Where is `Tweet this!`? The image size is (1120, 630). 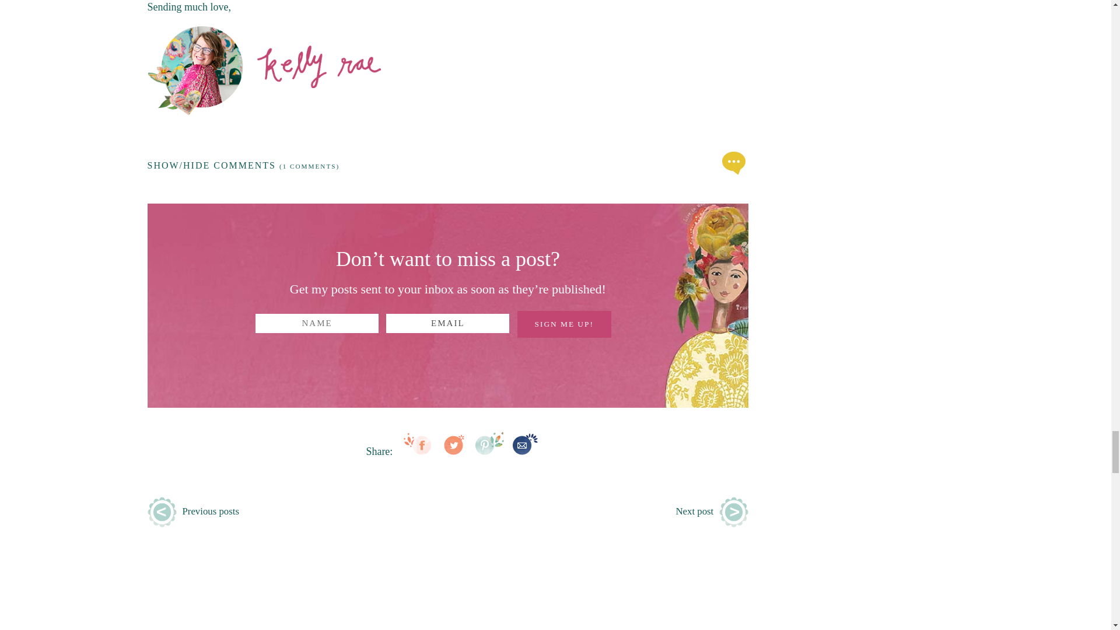 Tweet this! is located at coordinates (453, 452).